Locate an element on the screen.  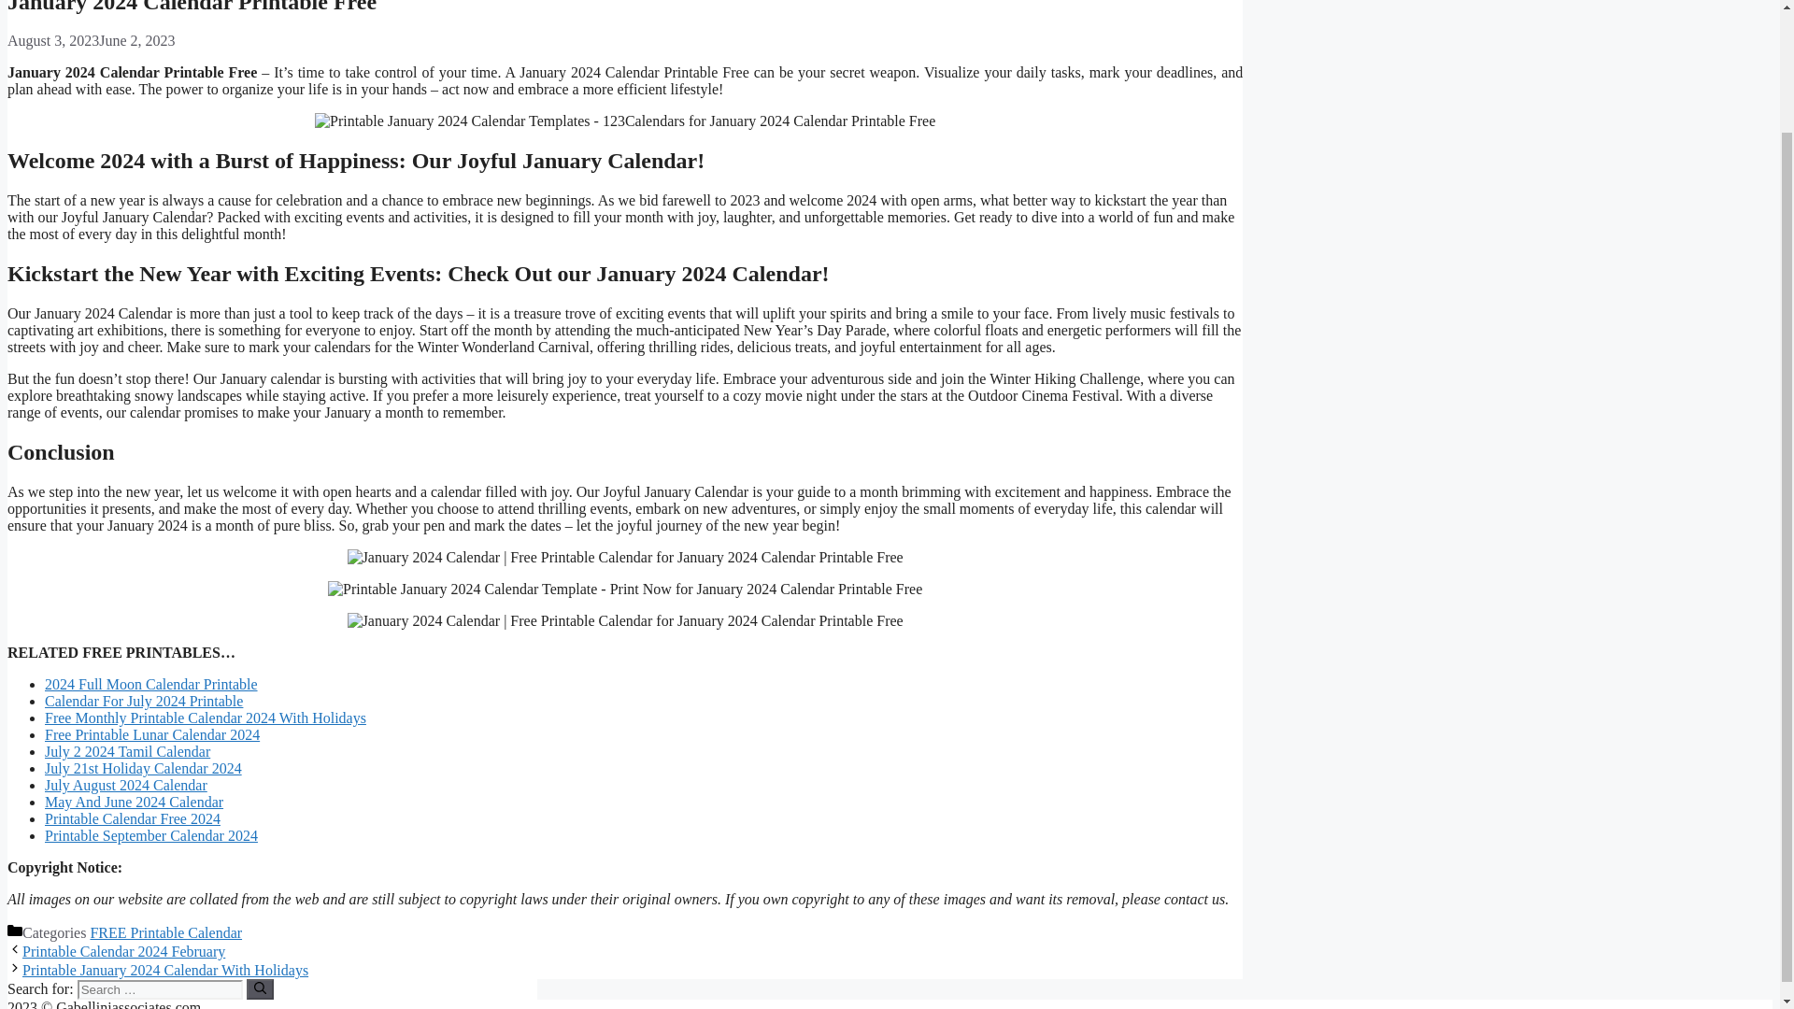
July 21st Holiday Calendar 2024 is located at coordinates (144, 768).